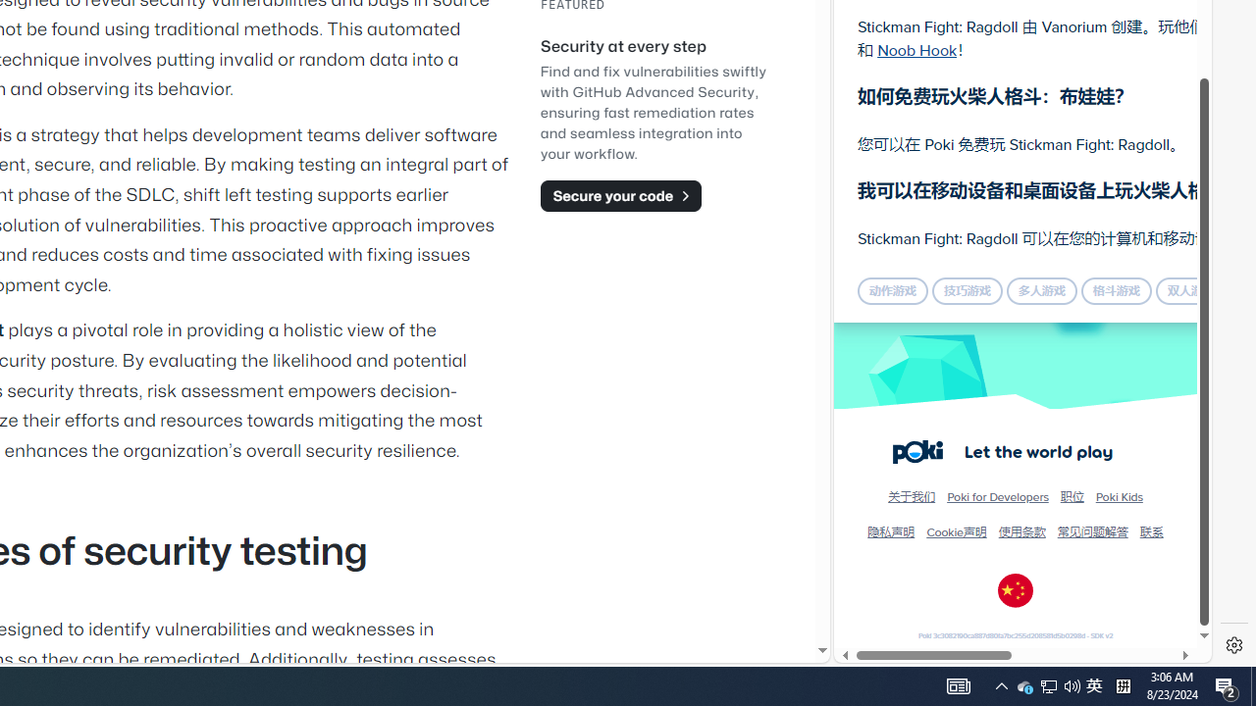 The height and width of the screenshot is (706, 1256). Describe the element at coordinates (1072, 294) in the screenshot. I see `Combat Reloaded` at that location.